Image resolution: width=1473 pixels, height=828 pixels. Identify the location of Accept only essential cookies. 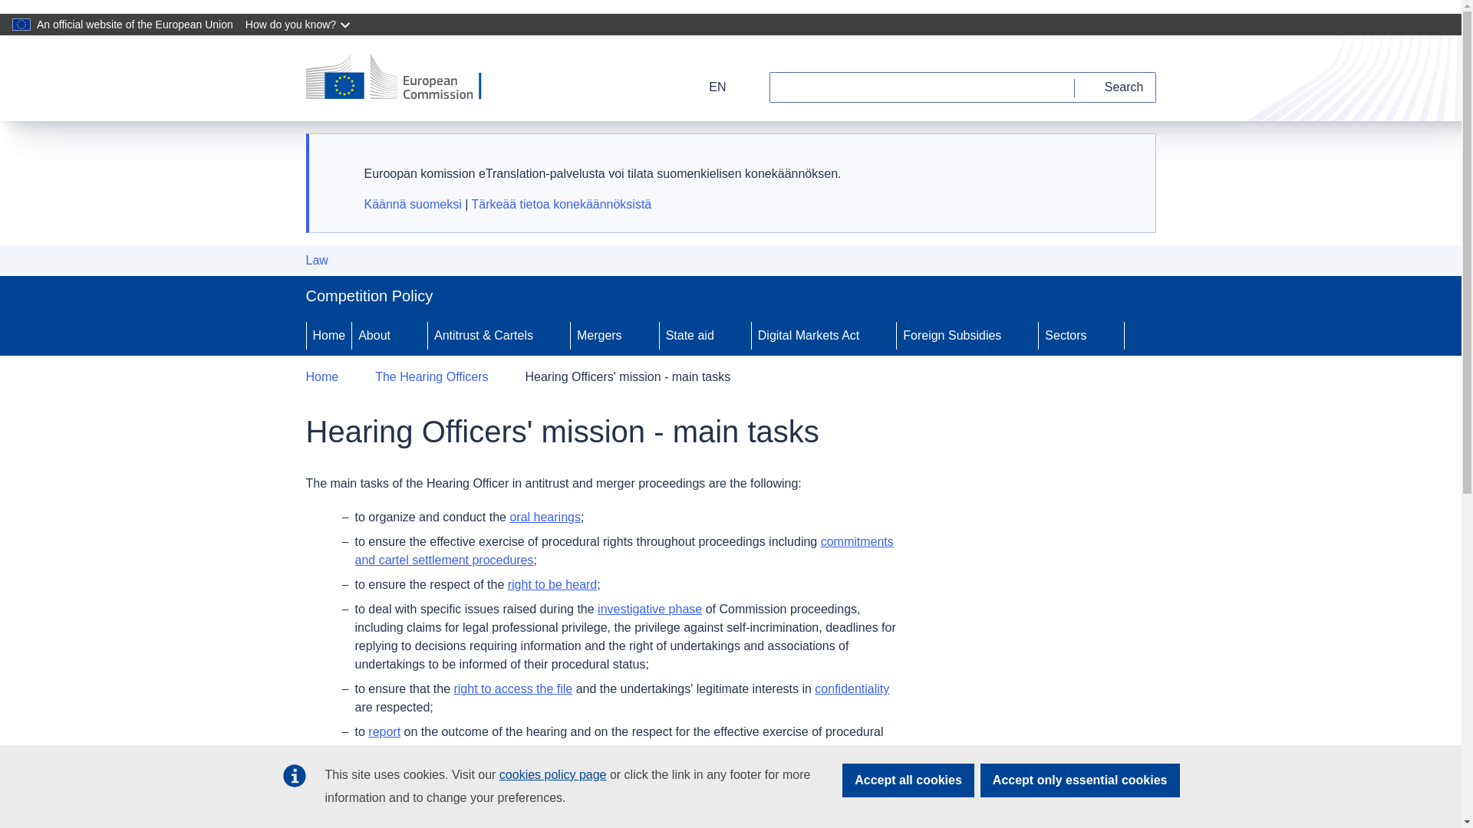
(1080, 780).